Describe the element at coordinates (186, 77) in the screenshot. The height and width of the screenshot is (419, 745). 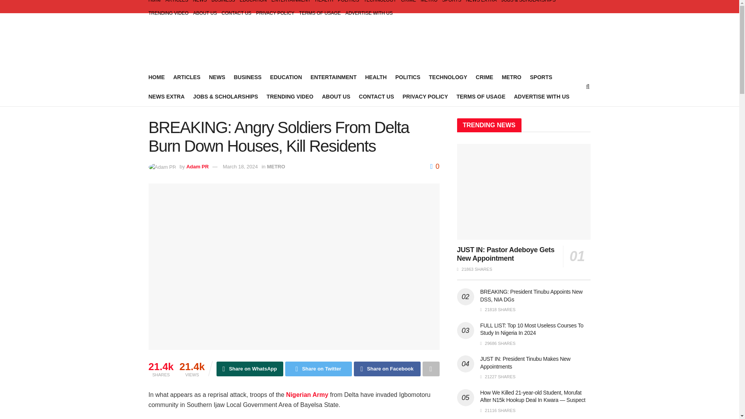
I see `ARTICLES` at that location.